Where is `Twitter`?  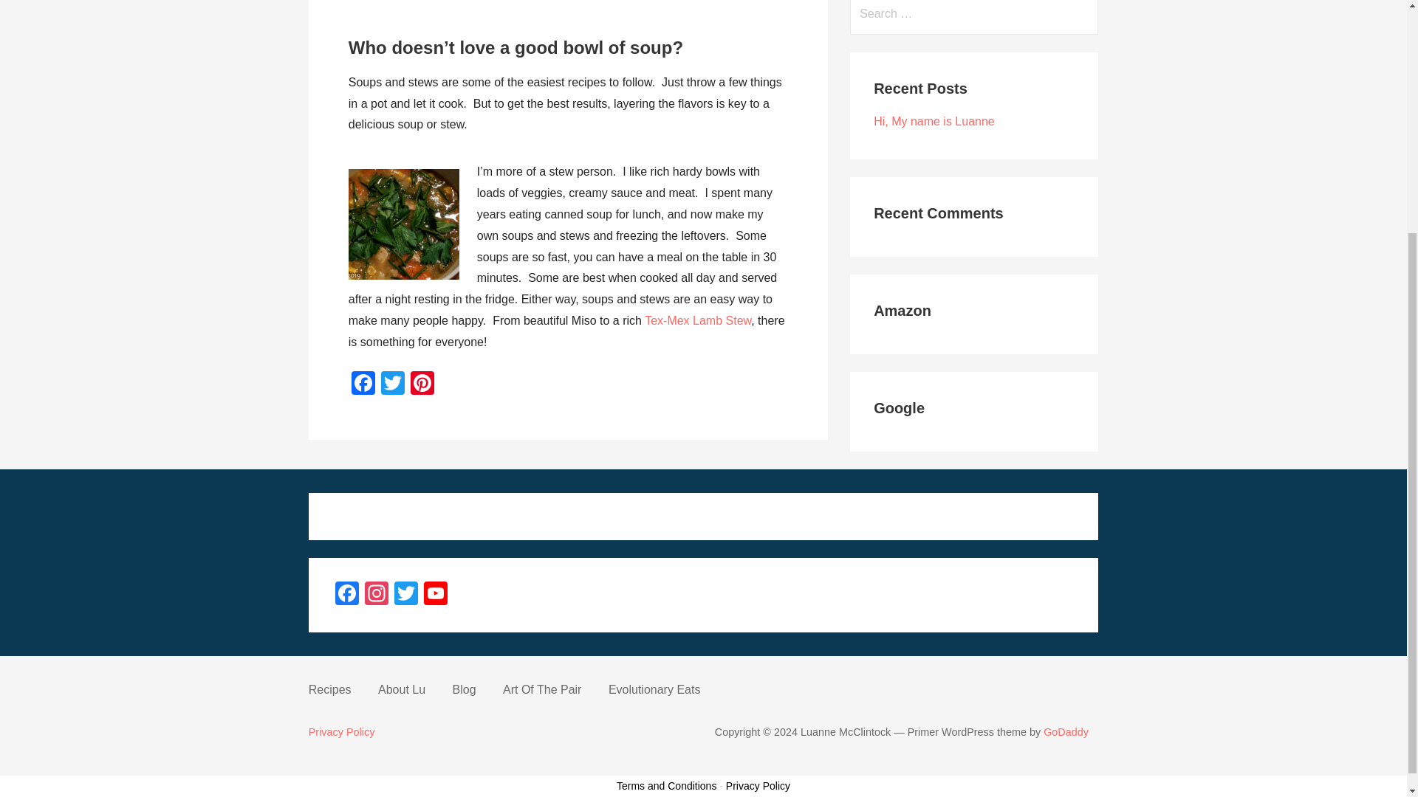
Twitter is located at coordinates (406, 595).